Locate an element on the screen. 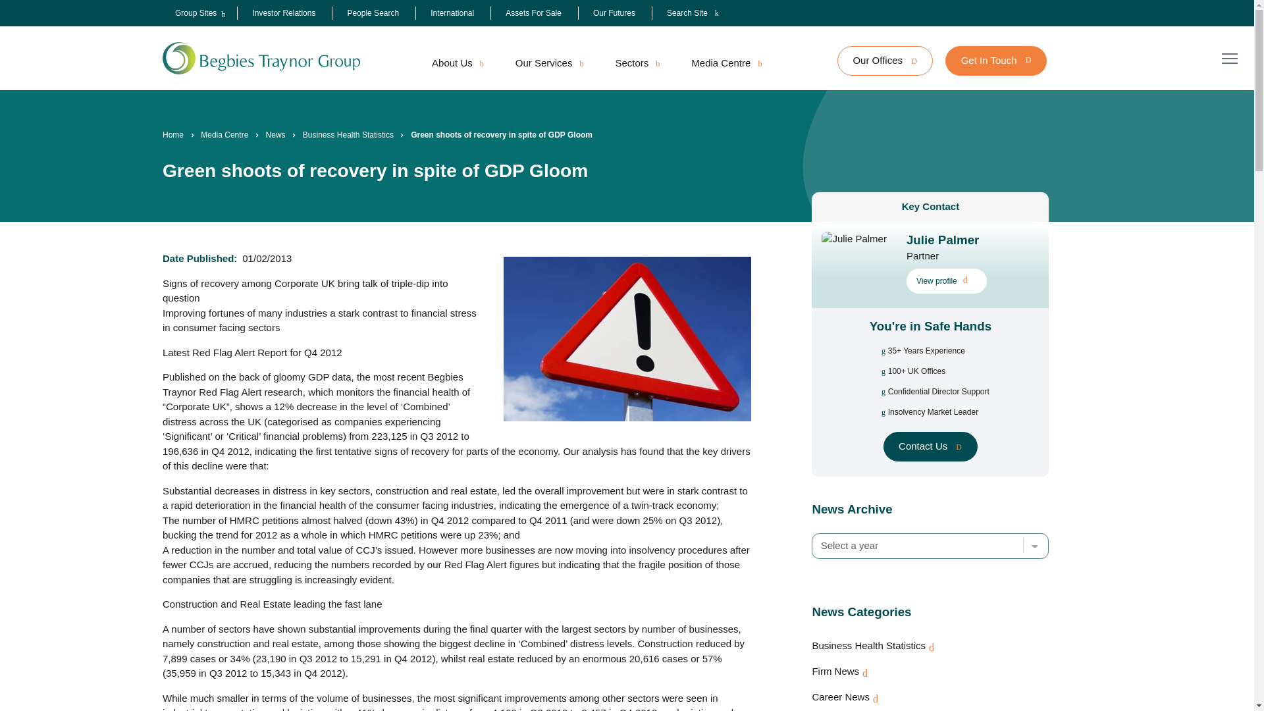  Group Sites is located at coordinates (196, 13).